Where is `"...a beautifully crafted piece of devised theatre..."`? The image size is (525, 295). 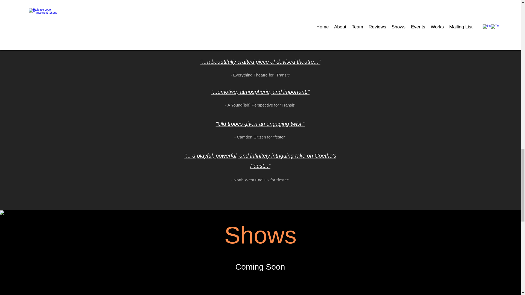
"...a beautifully crafted piece of devised theatre..." is located at coordinates (260, 61).